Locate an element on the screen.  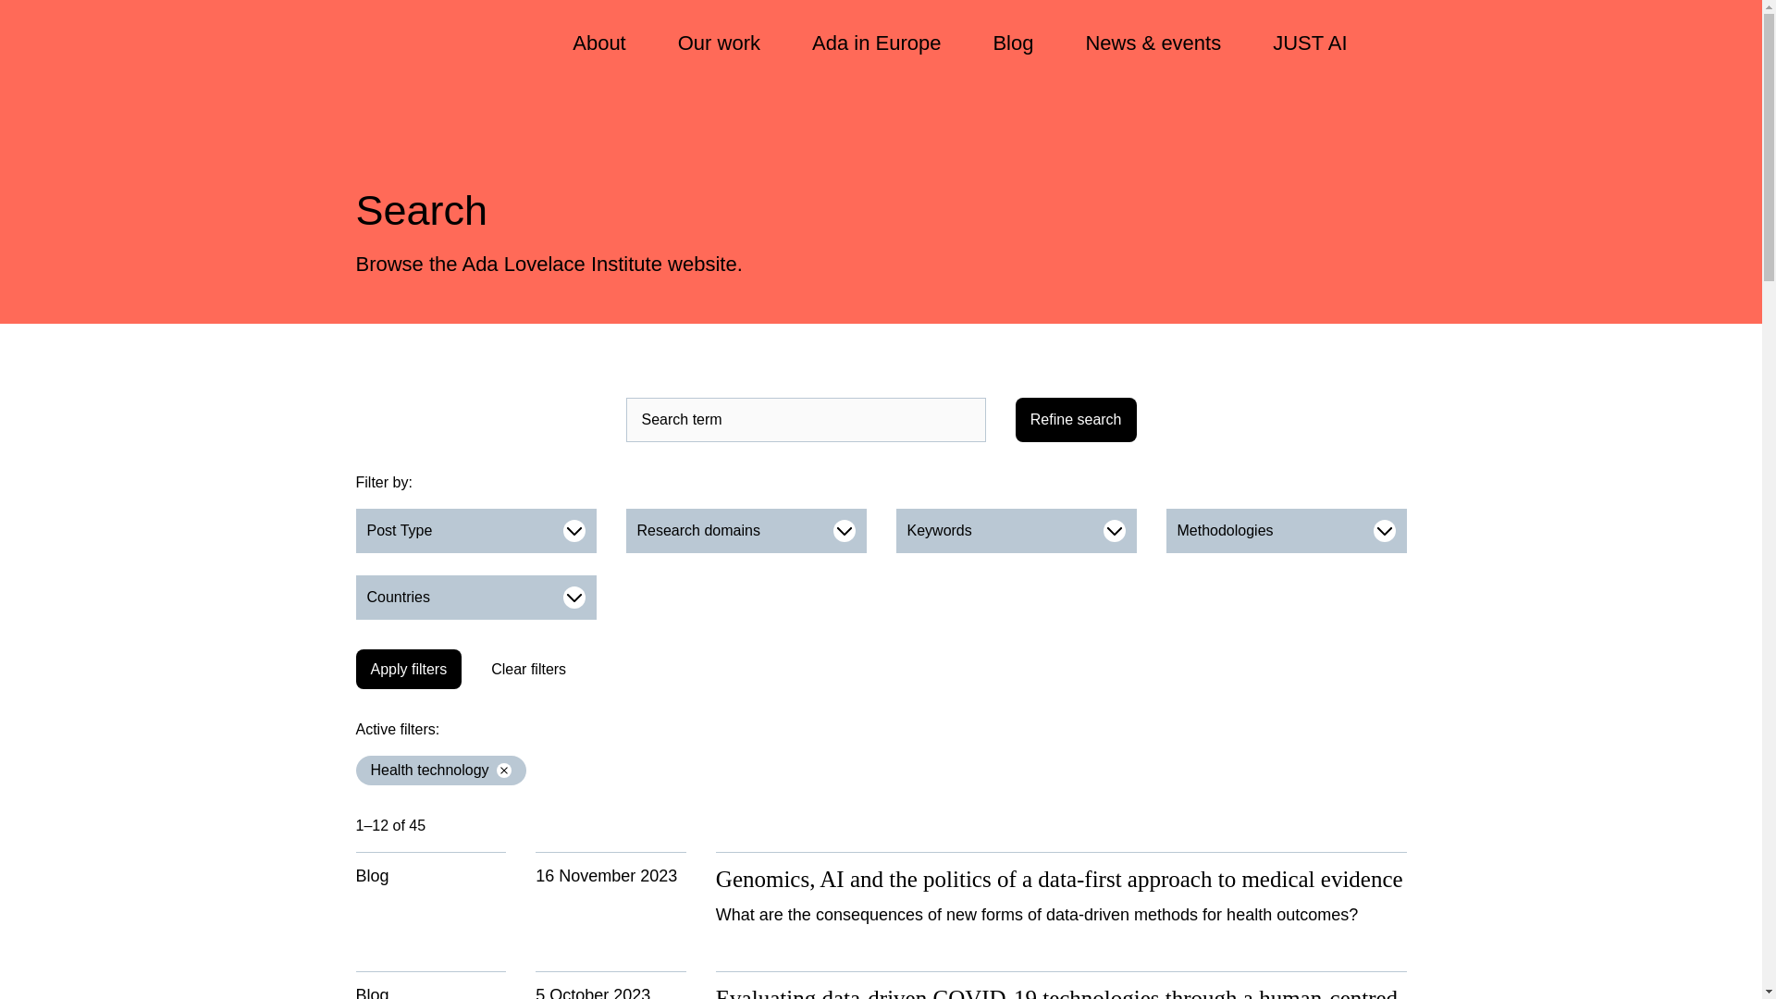
Health technology is located at coordinates (440, 770).